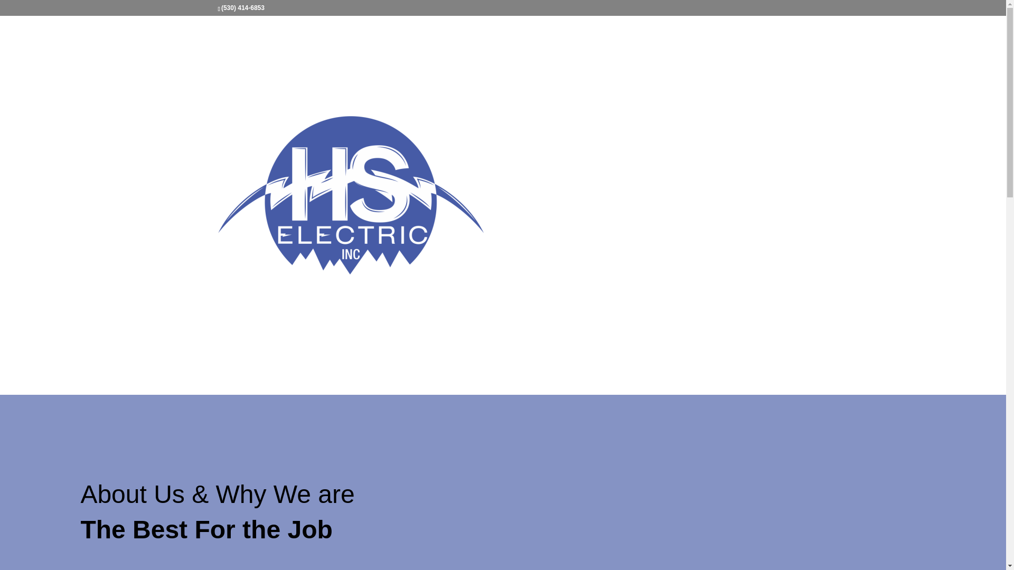  I want to click on HOME, so click(590, 45).